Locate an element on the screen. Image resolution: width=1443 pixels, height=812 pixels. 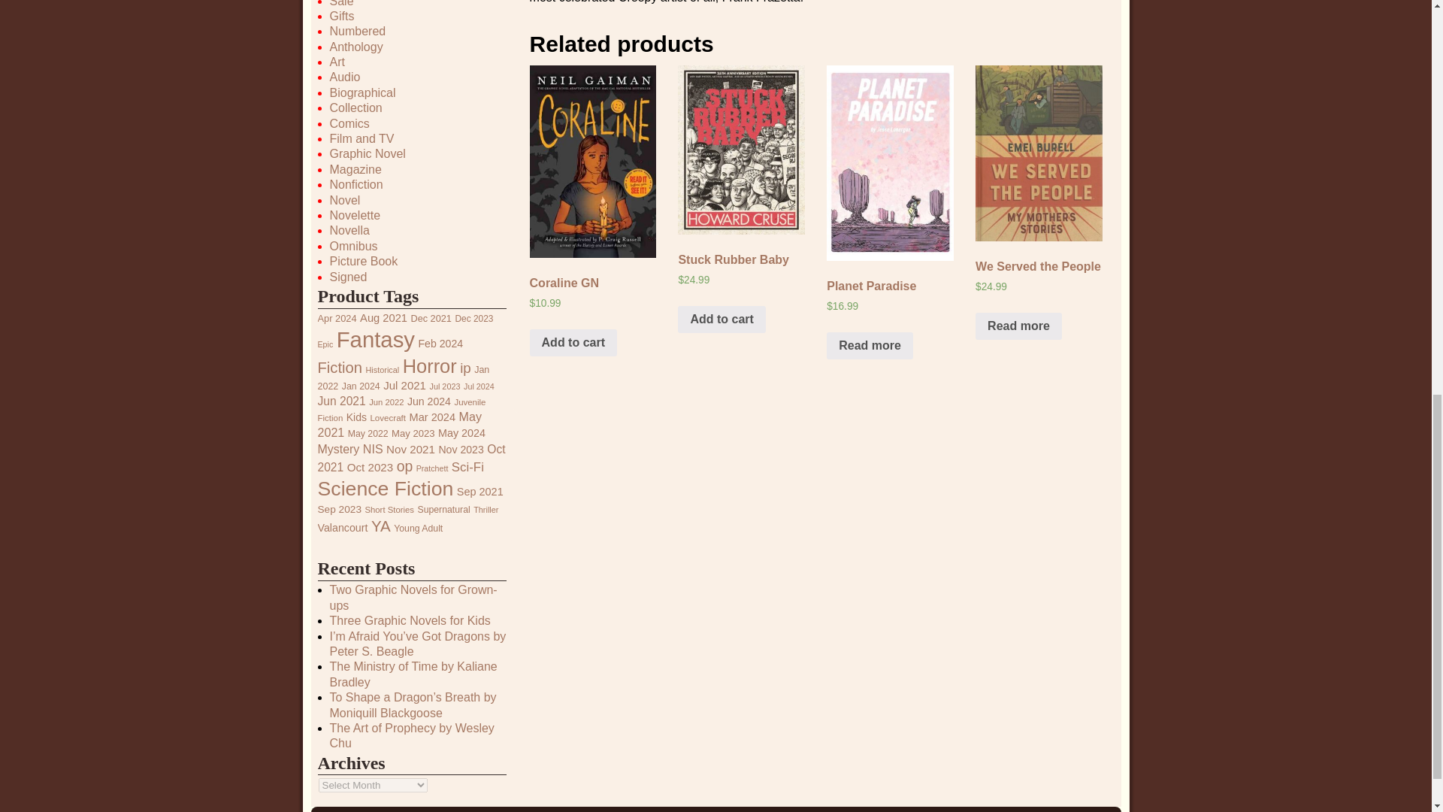
Read more is located at coordinates (870, 346).